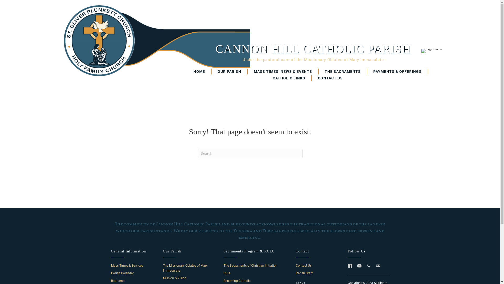  What do you see at coordinates (127, 266) in the screenshot?
I see `Mass Times & Services` at bounding box center [127, 266].